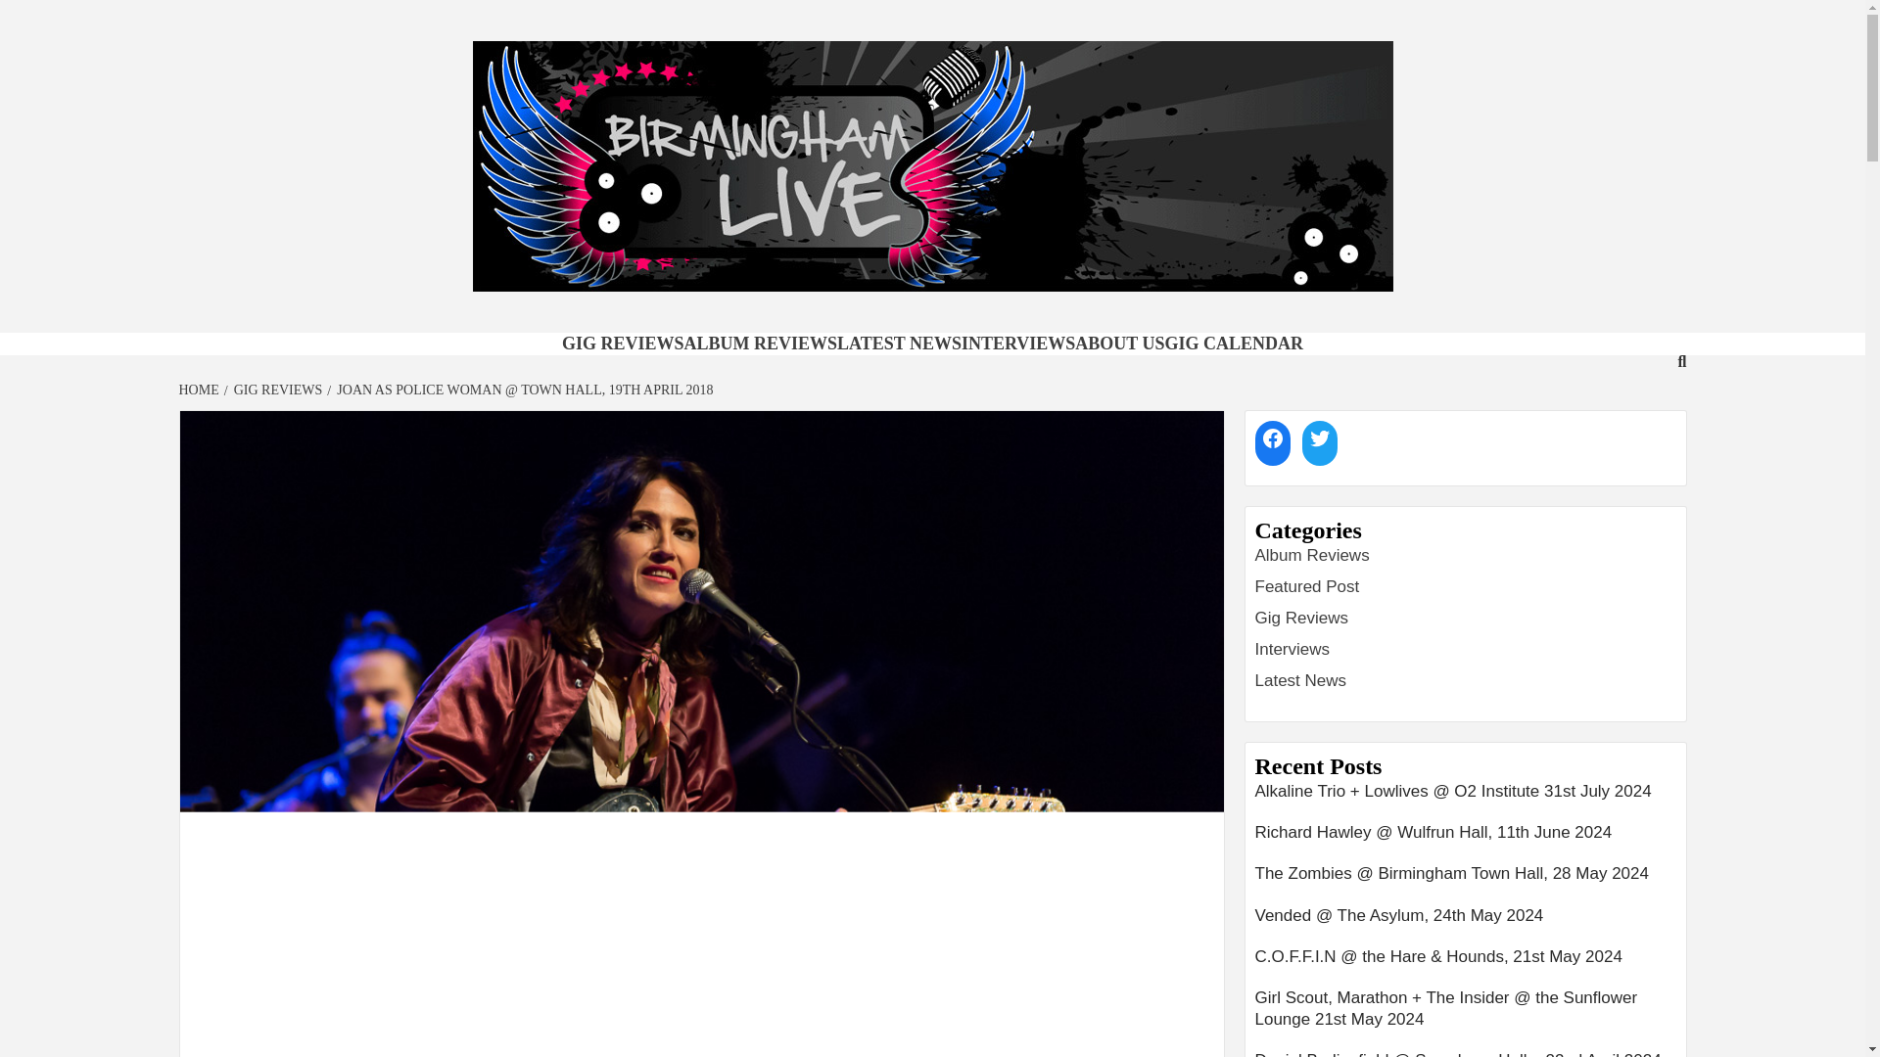 This screenshot has height=1057, width=1880. Describe the element at coordinates (1119, 343) in the screenshot. I see `ABOUT US` at that location.